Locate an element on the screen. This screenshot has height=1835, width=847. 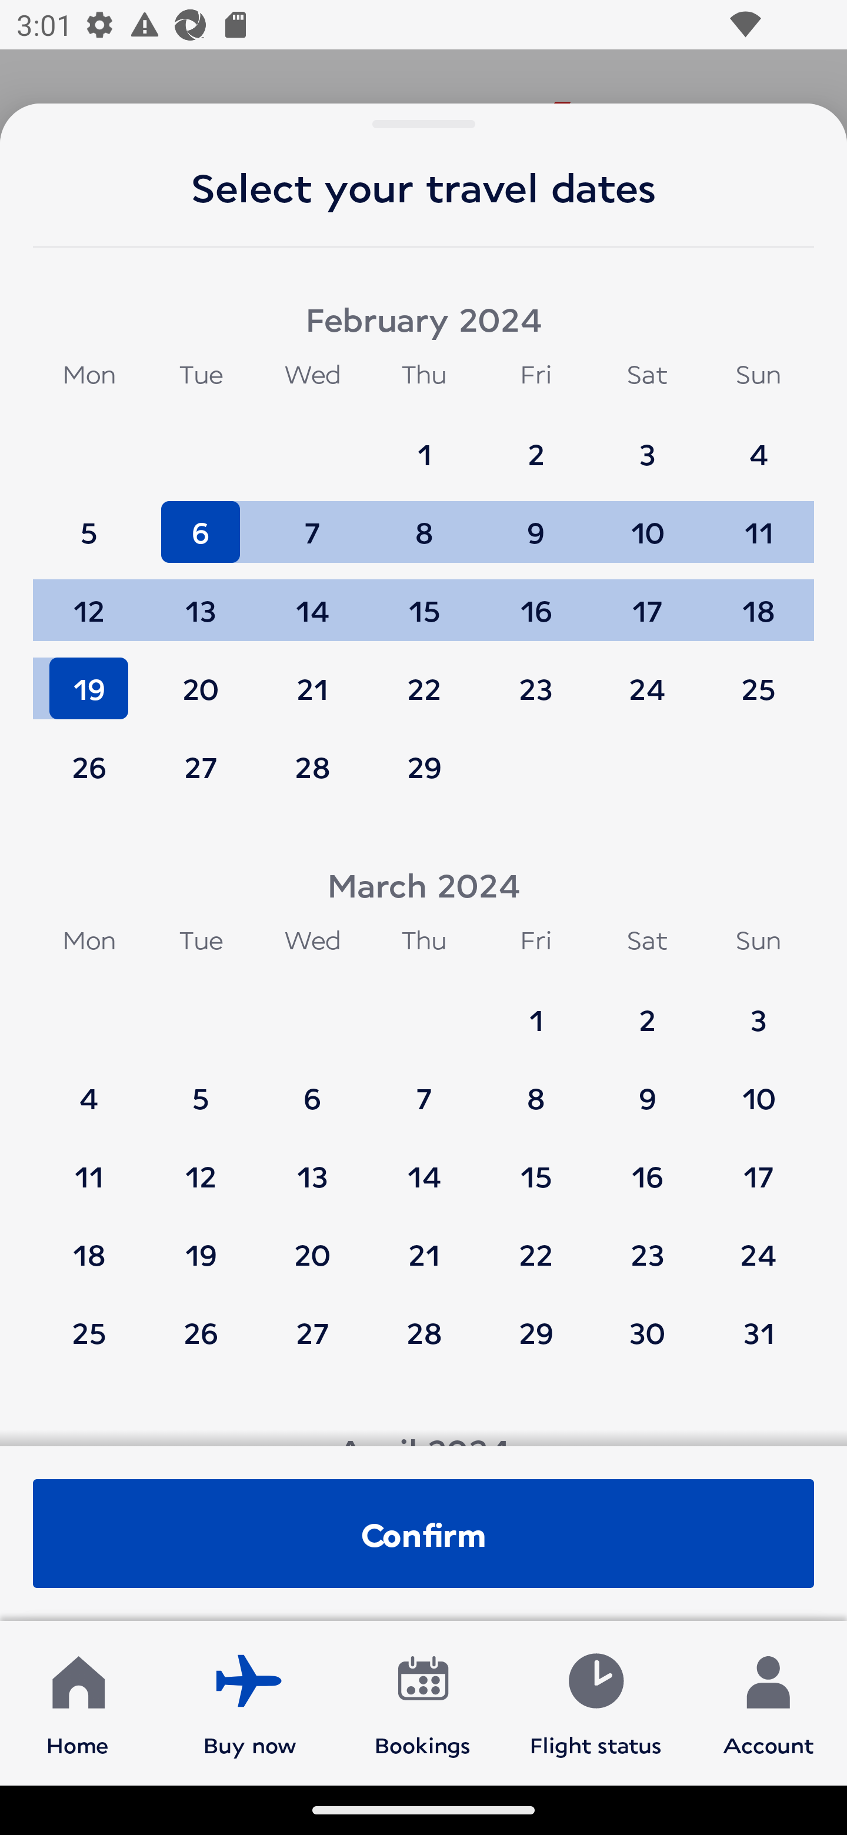
4 is located at coordinates (89, 1087).